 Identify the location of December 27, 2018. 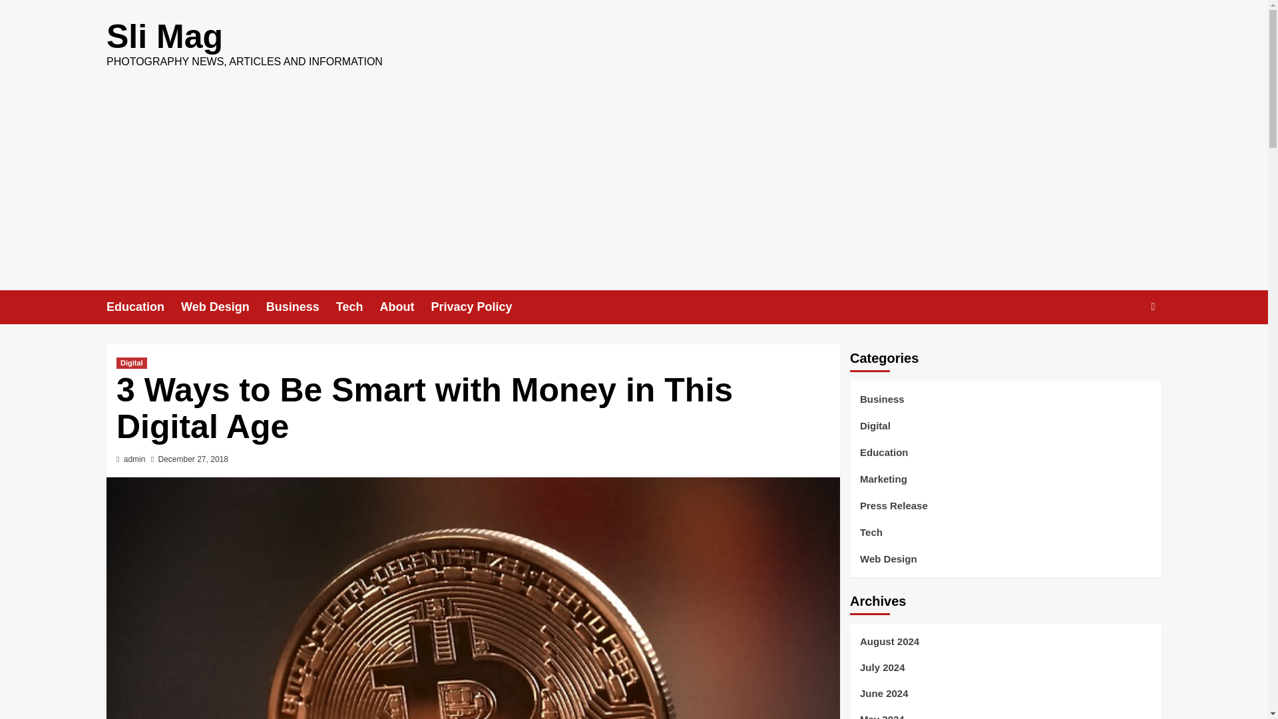
(193, 459).